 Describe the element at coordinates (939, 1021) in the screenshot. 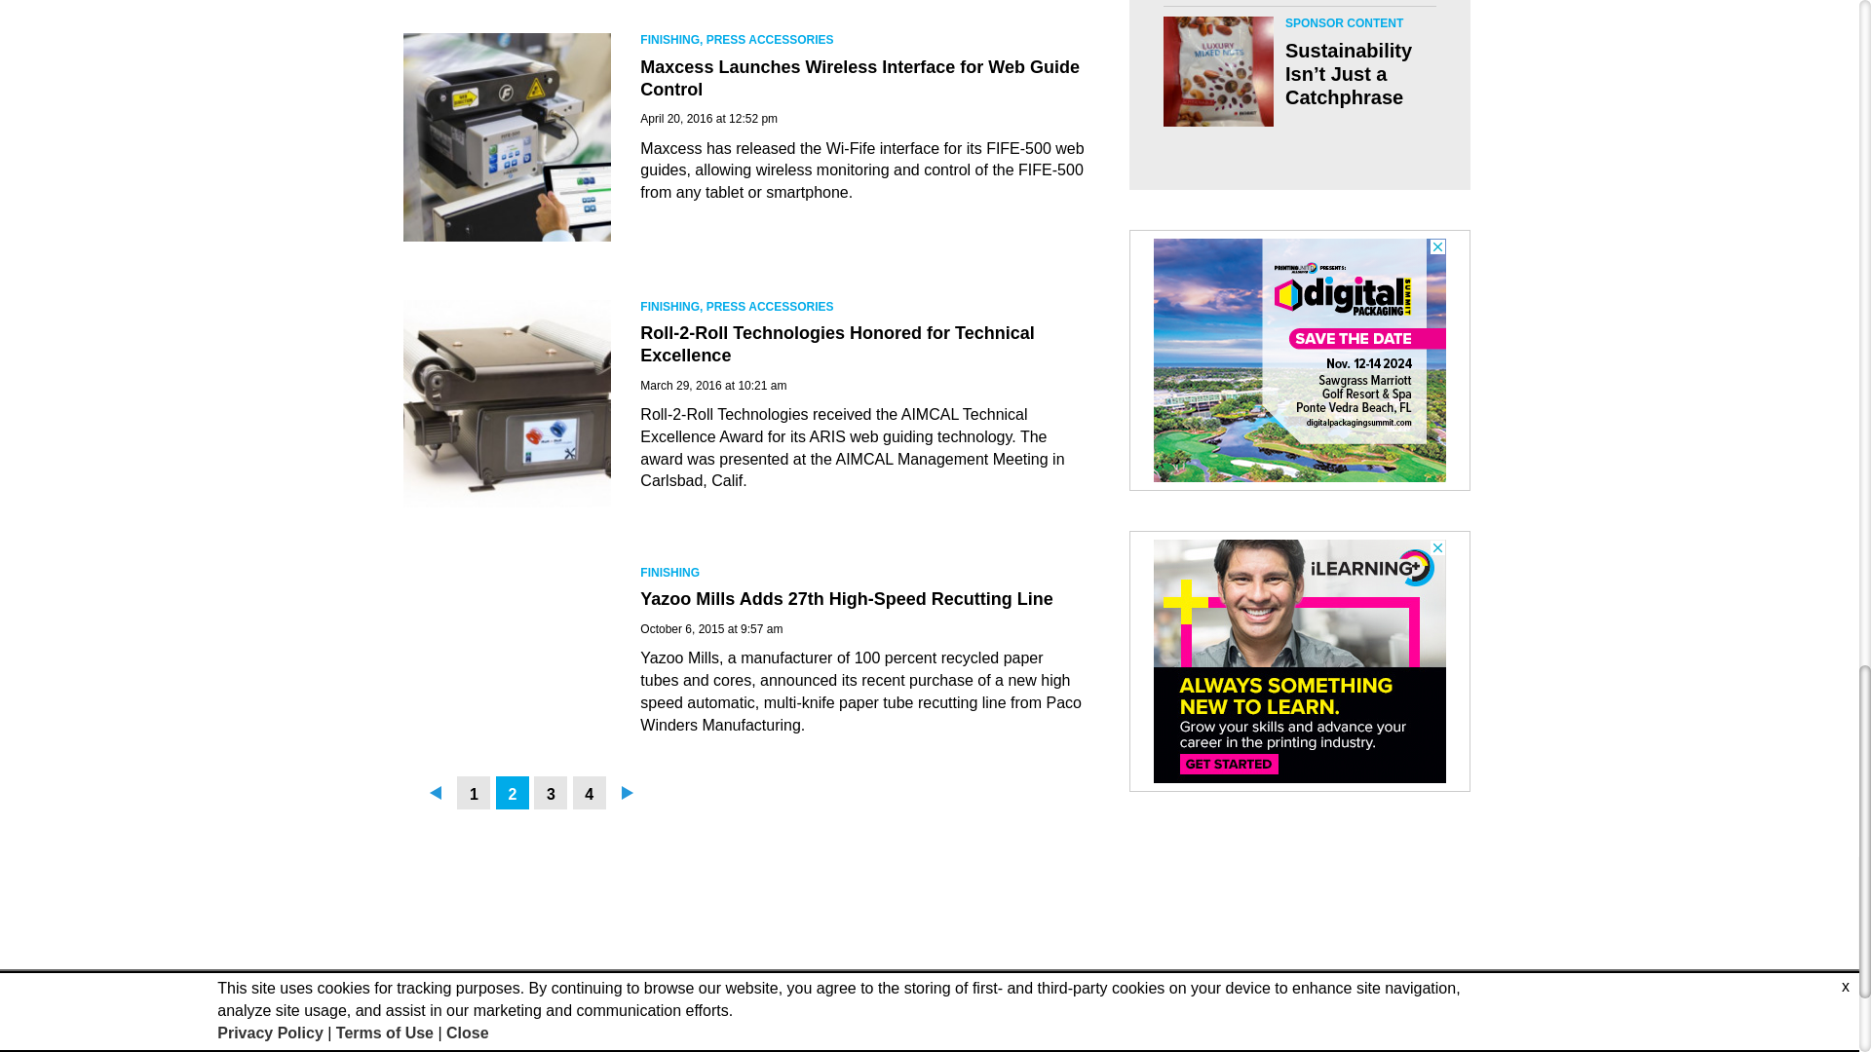

I see `Opens in a new window` at that location.